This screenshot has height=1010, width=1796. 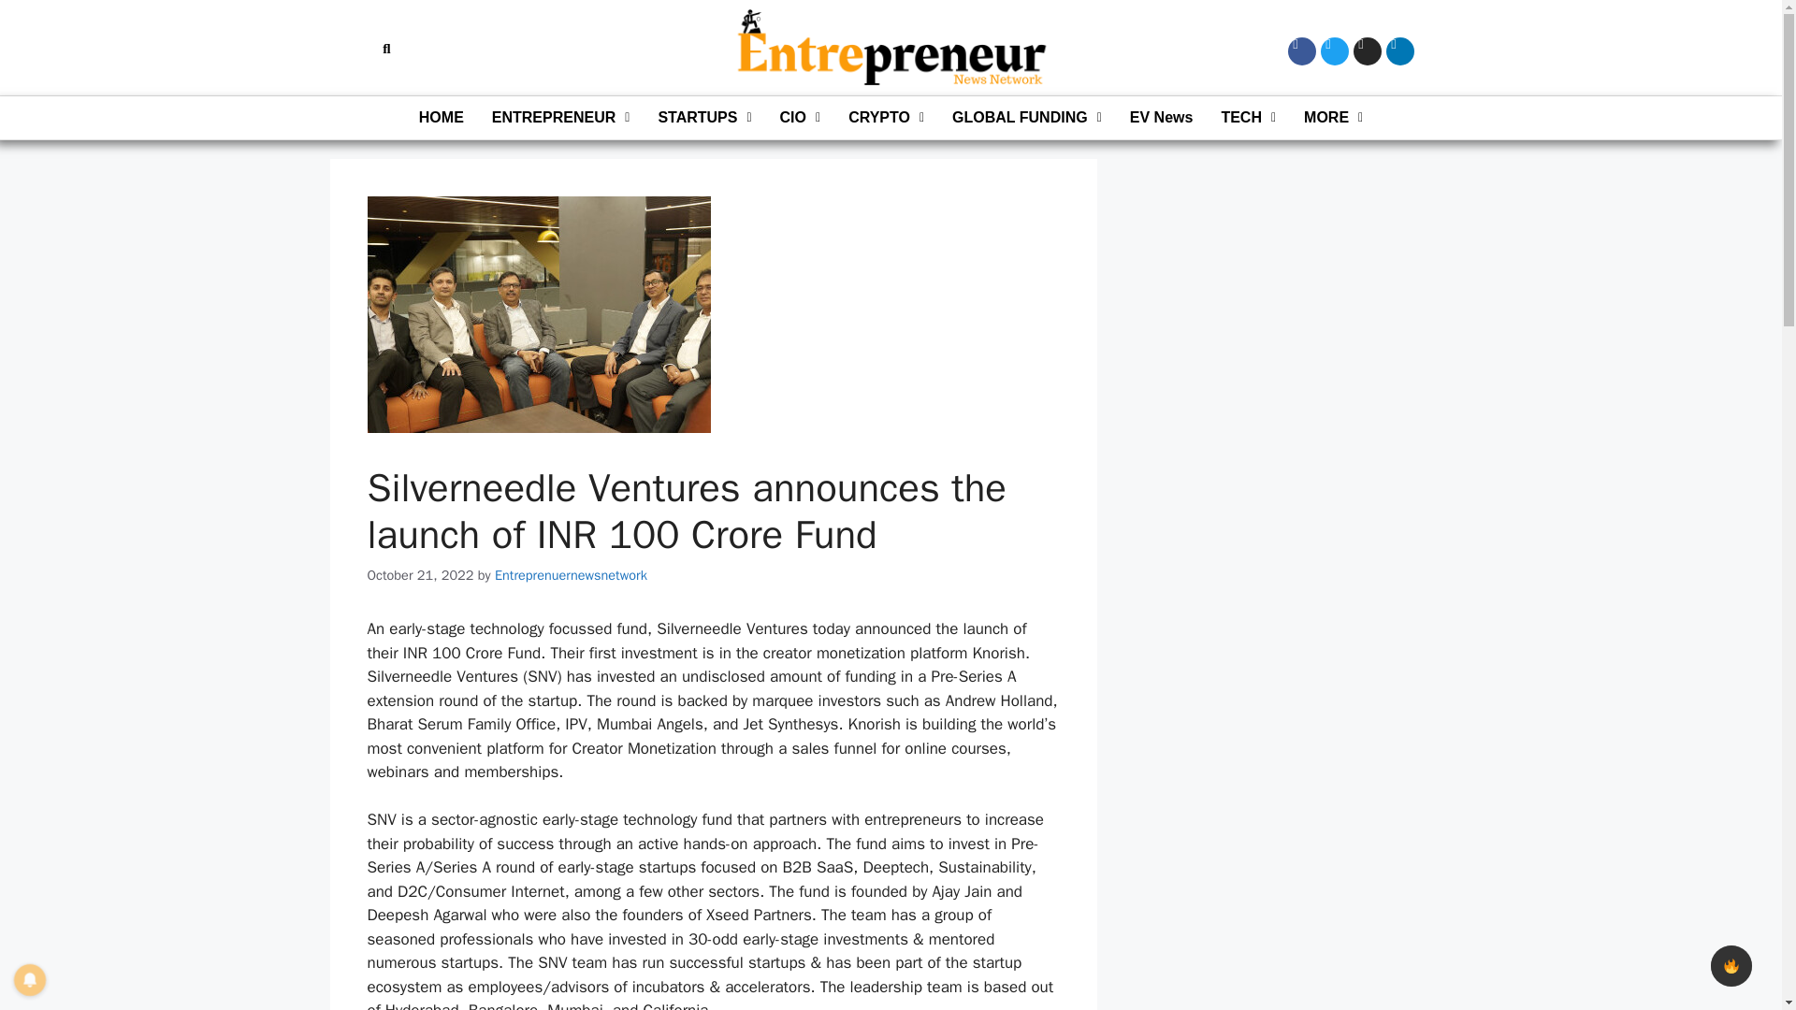 I want to click on CIO, so click(x=801, y=118).